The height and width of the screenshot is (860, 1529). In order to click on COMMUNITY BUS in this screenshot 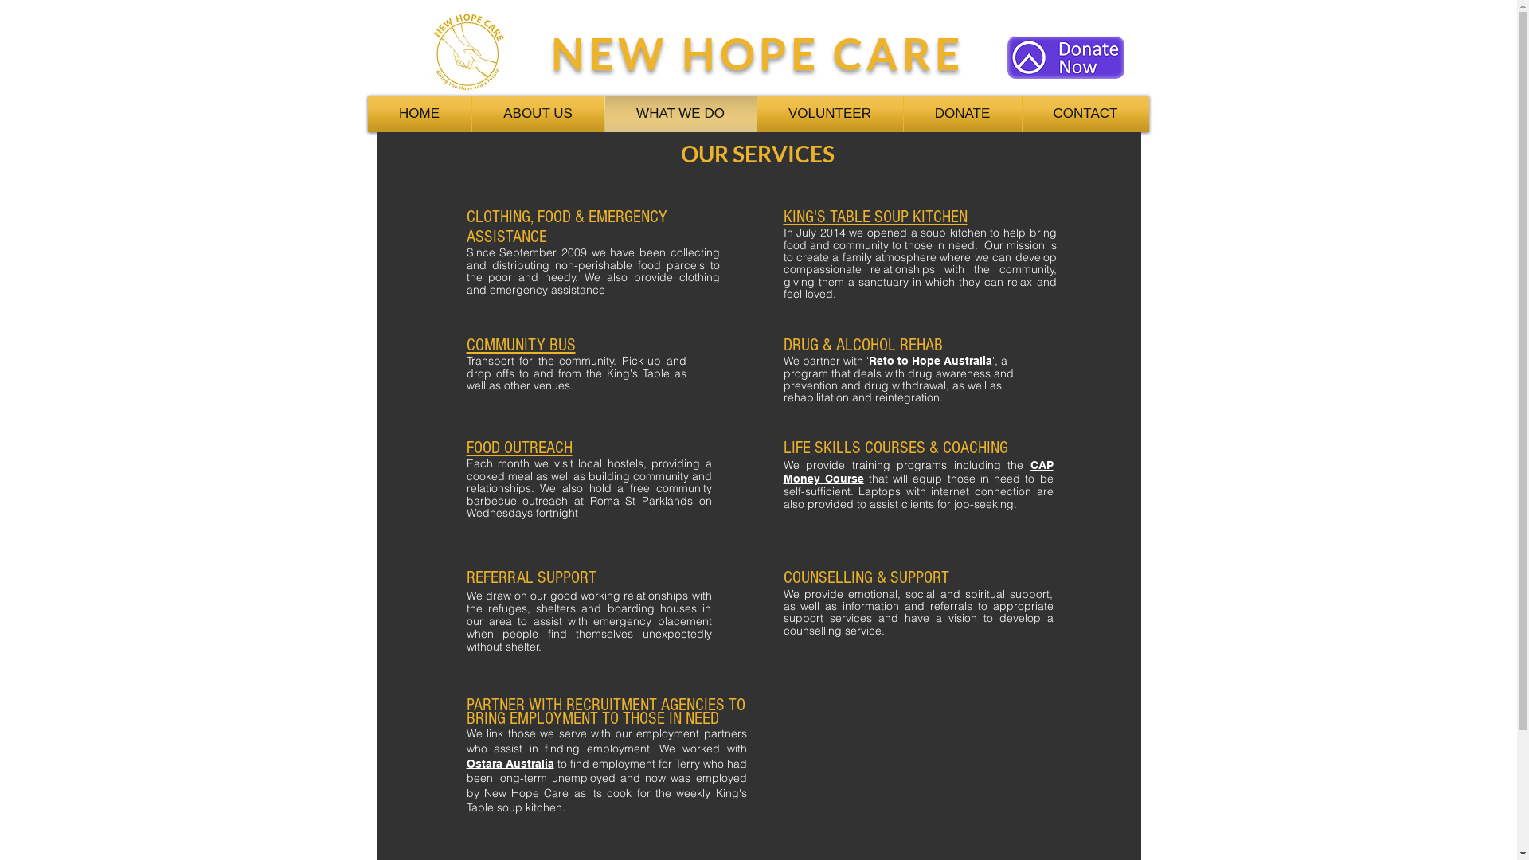, I will do `click(521, 346)`.